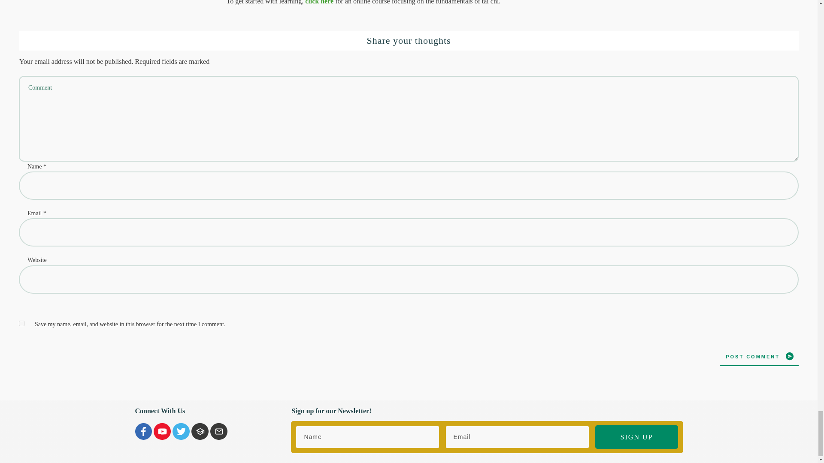 Image resolution: width=824 pixels, height=463 pixels. I want to click on click here, so click(319, 2).